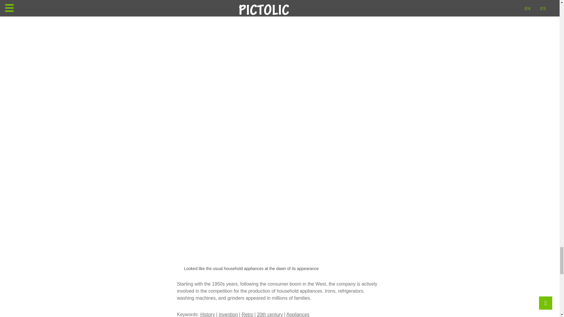 The width and height of the screenshot is (564, 317). Describe the element at coordinates (207, 314) in the screenshot. I see `History` at that location.